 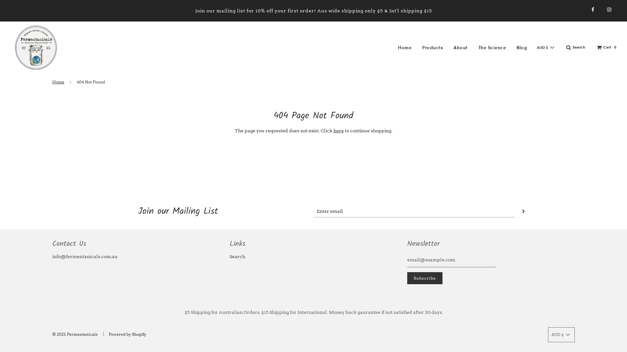 I want to click on Blog, so click(x=522, y=48).